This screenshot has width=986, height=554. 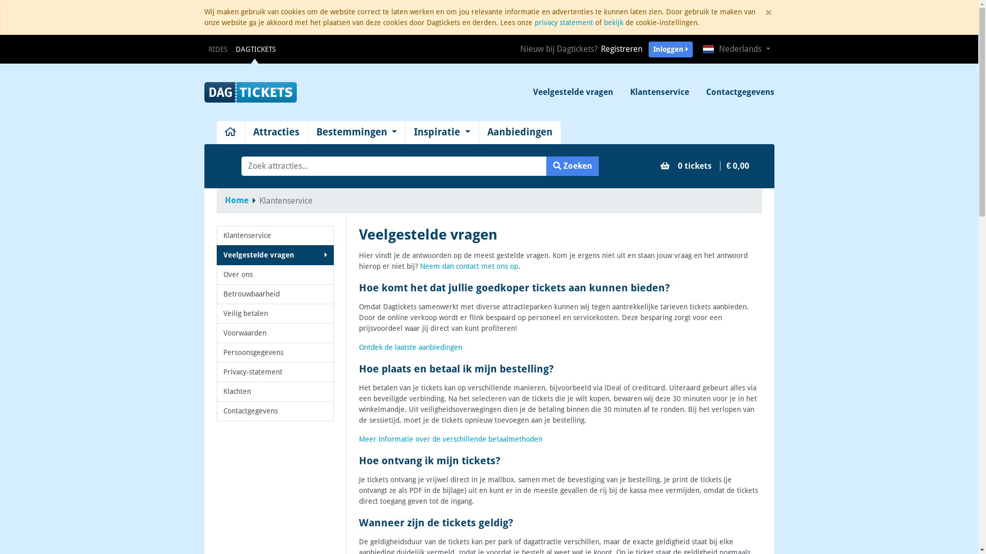 I want to click on Bestemmingen, so click(x=357, y=132).